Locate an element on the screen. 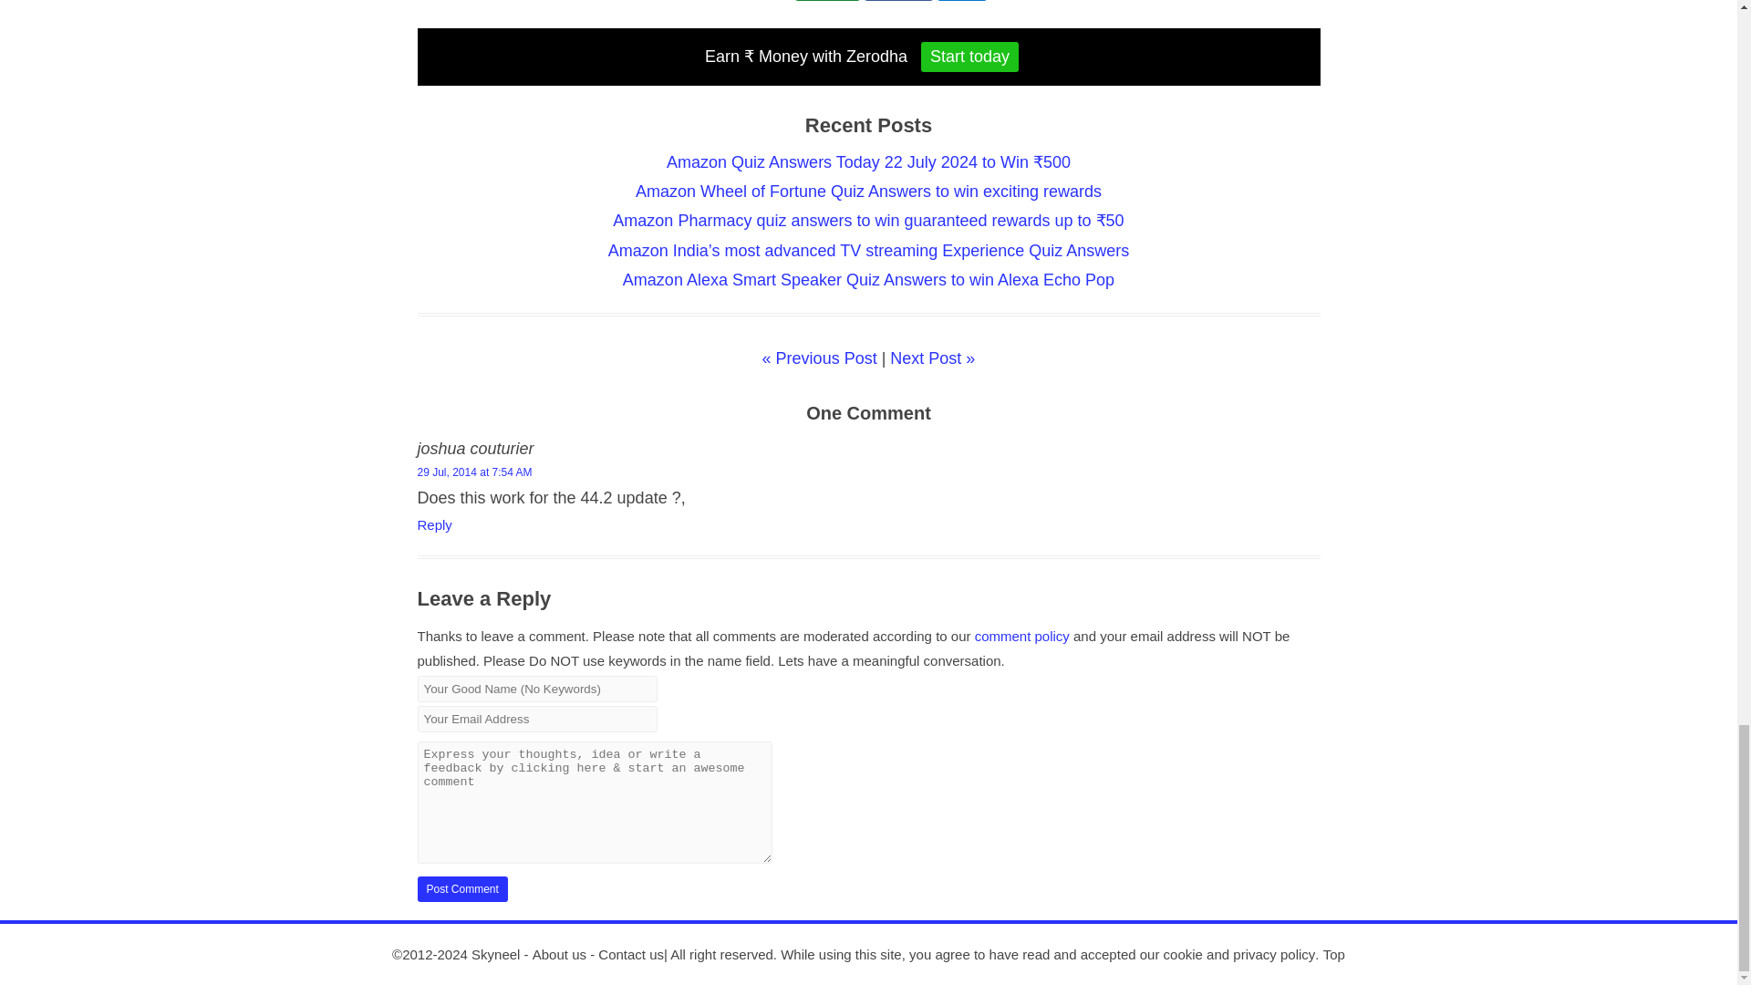 Image resolution: width=1751 pixels, height=985 pixels. Reply is located at coordinates (434, 525).